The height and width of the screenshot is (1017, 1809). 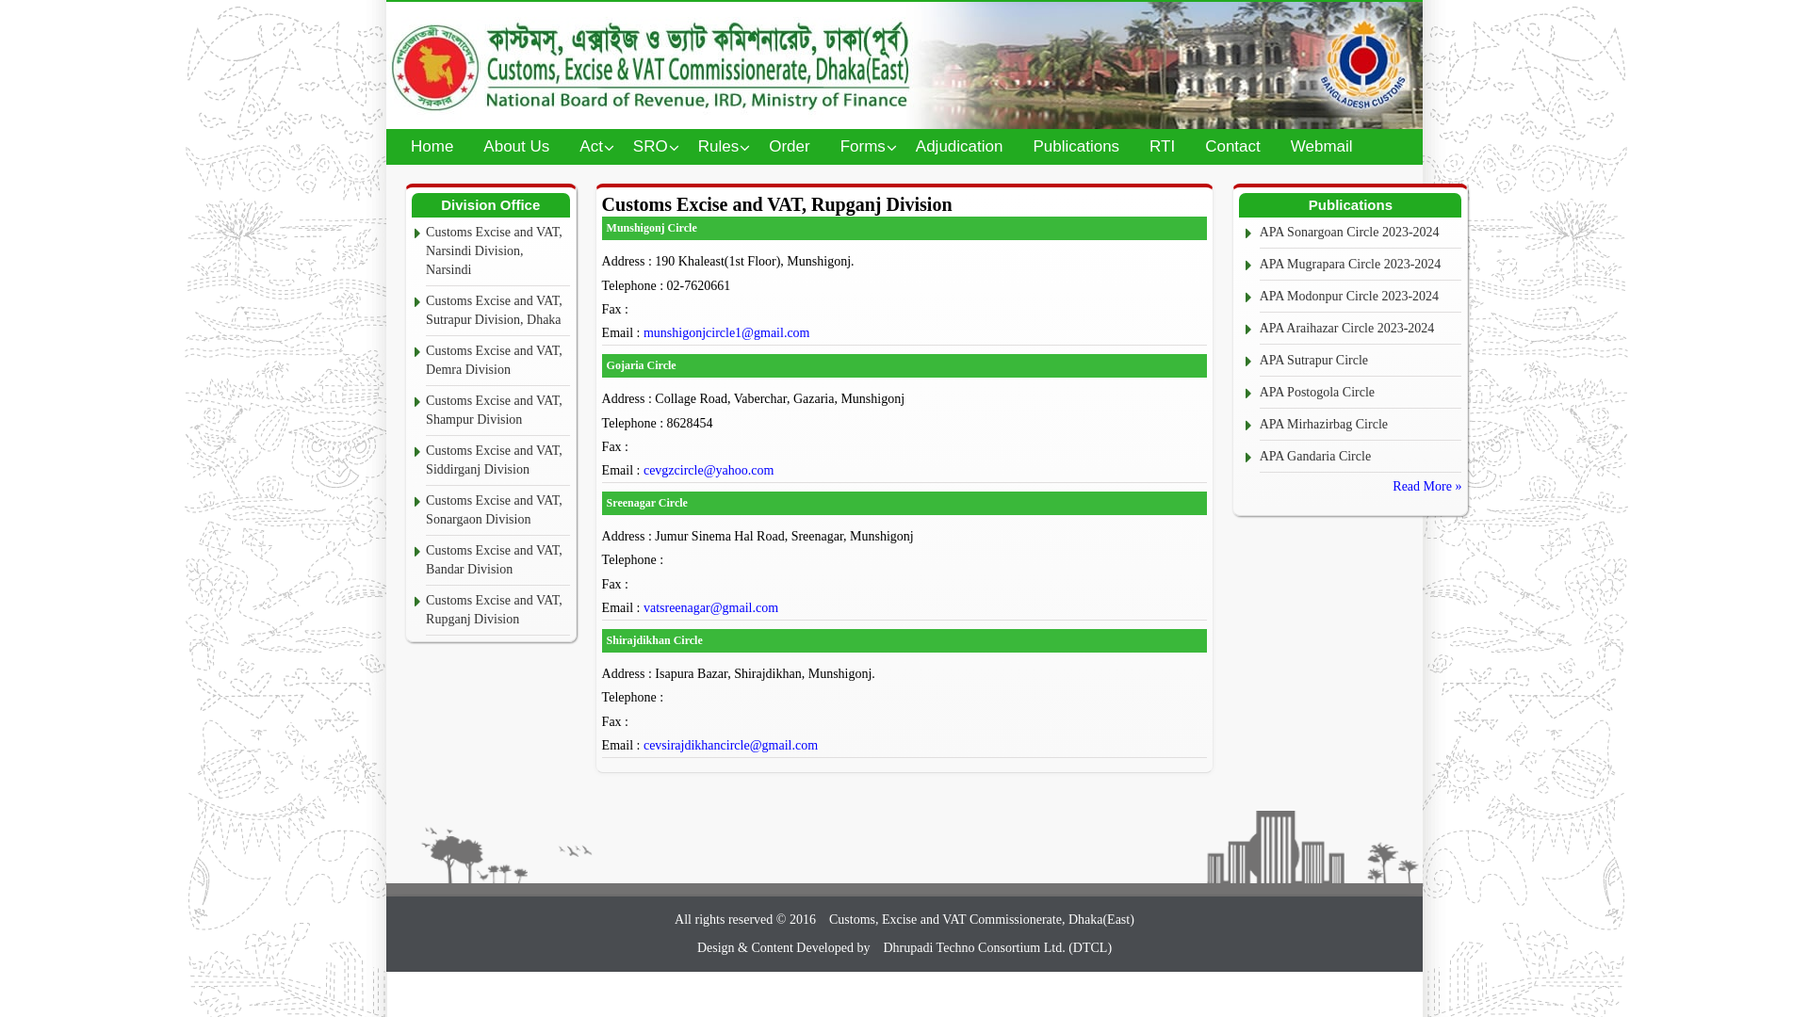 I want to click on Customs Excise and VAT, Narsindi Division, Narsindi, so click(x=497, y=252).